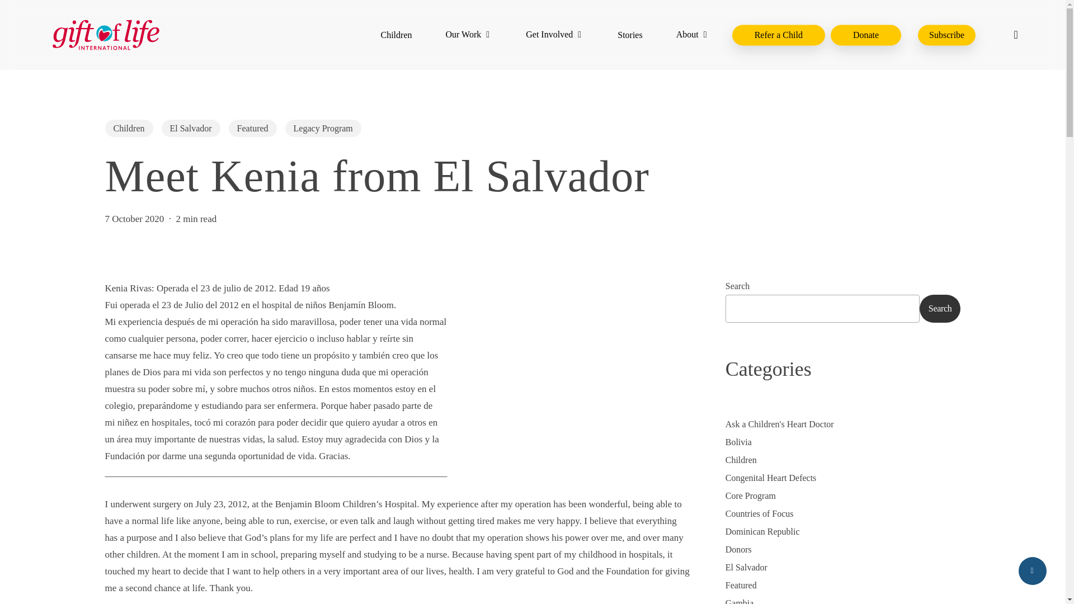  Describe the element at coordinates (844, 568) in the screenshot. I see `El Salvador` at that location.